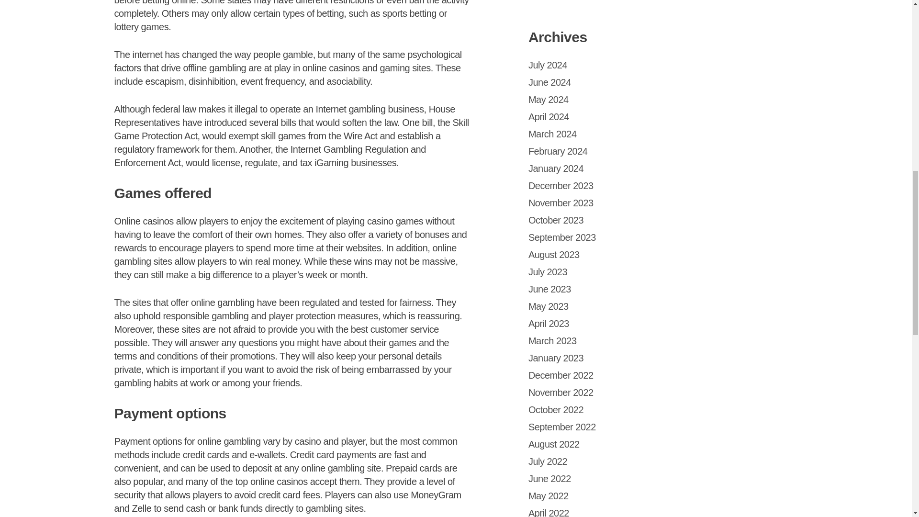 The image size is (919, 517). What do you see at coordinates (561, 375) in the screenshot?
I see `December 2022` at bounding box center [561, 375].